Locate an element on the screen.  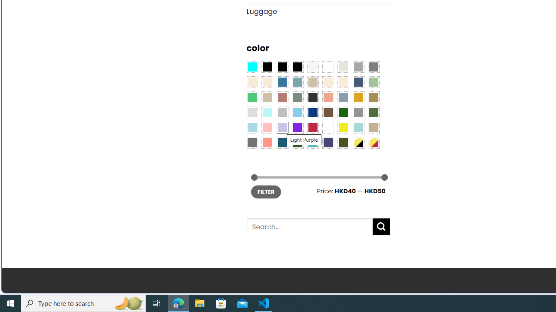
Luggage is located at coordinates (318, 11).